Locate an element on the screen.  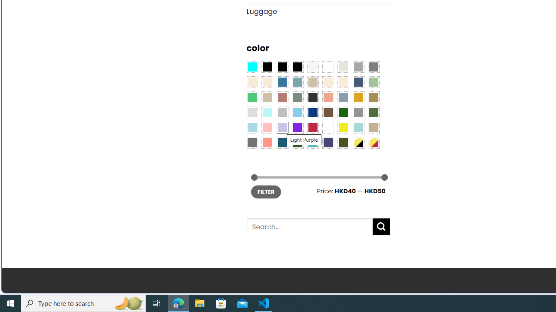
Luggage is located at coordinates (318, 11).